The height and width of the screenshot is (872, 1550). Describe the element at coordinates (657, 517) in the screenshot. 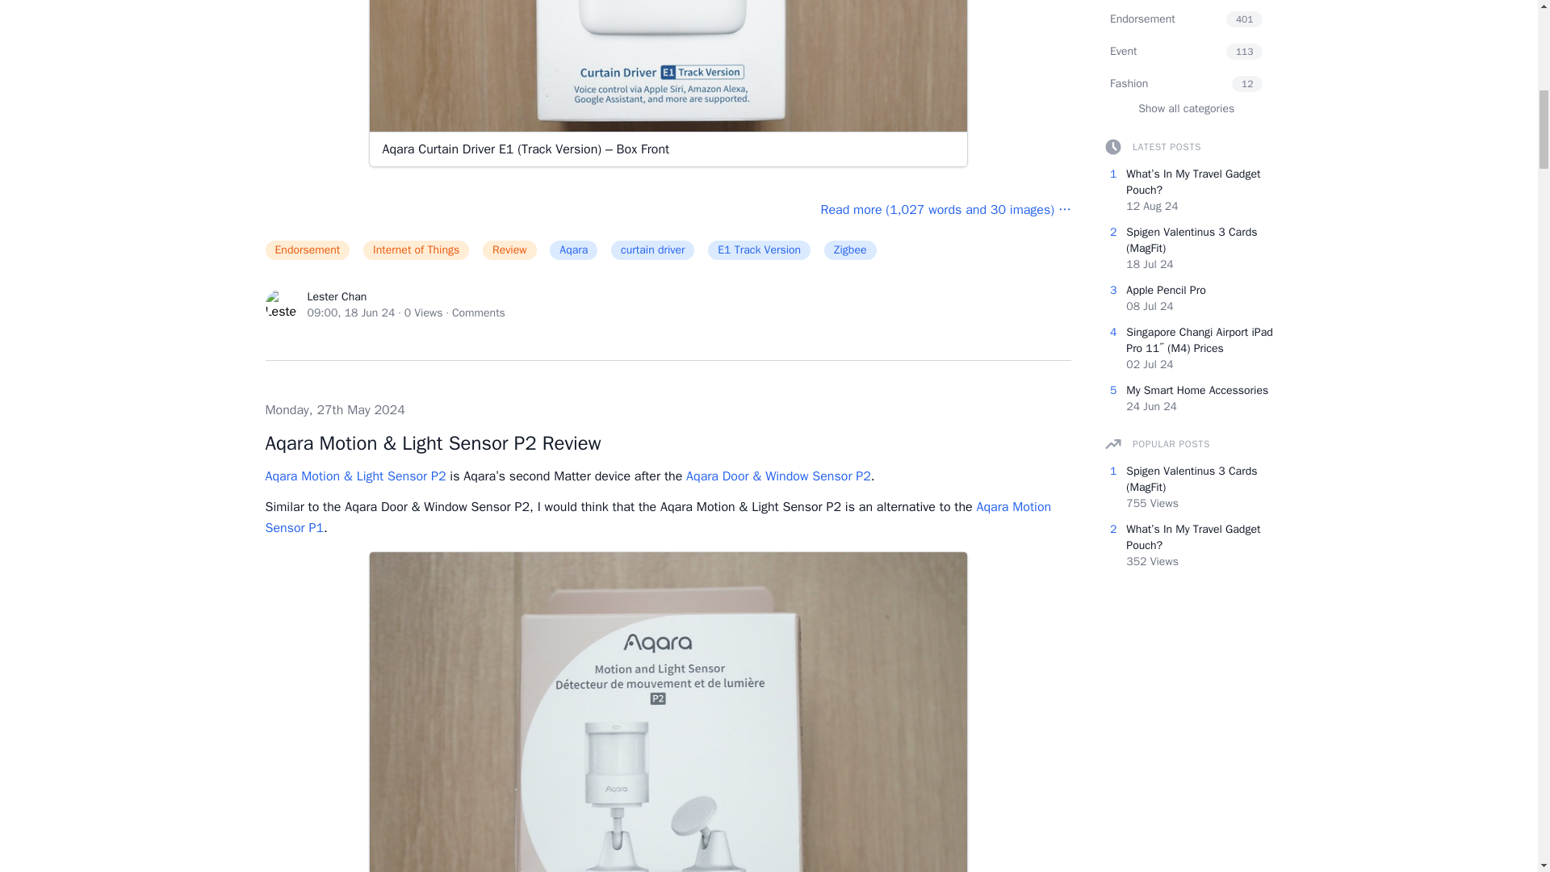

I see `Aqara Motion Sensor P1` at that location.